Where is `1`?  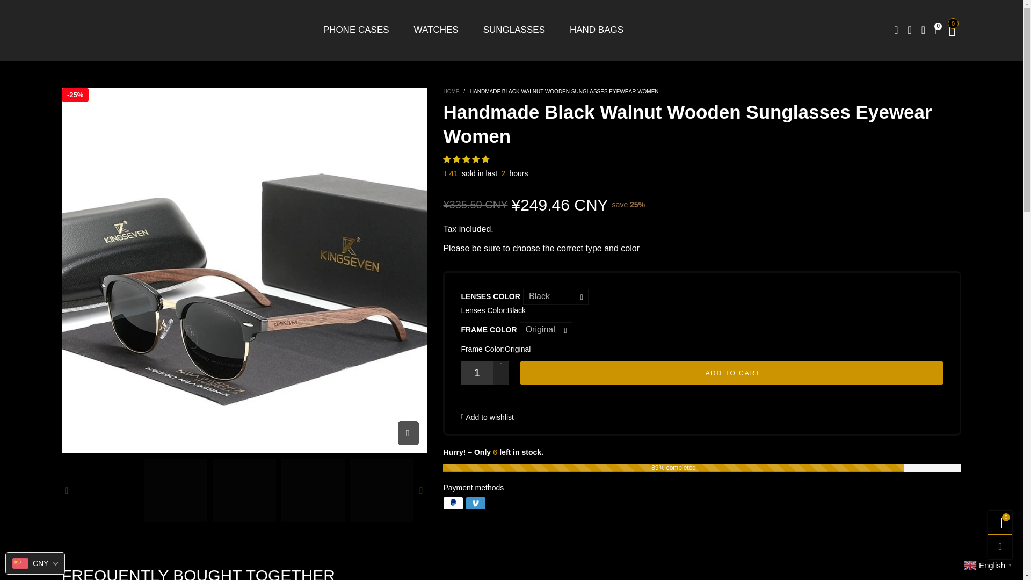 1 is located at coordinates (477, 373).